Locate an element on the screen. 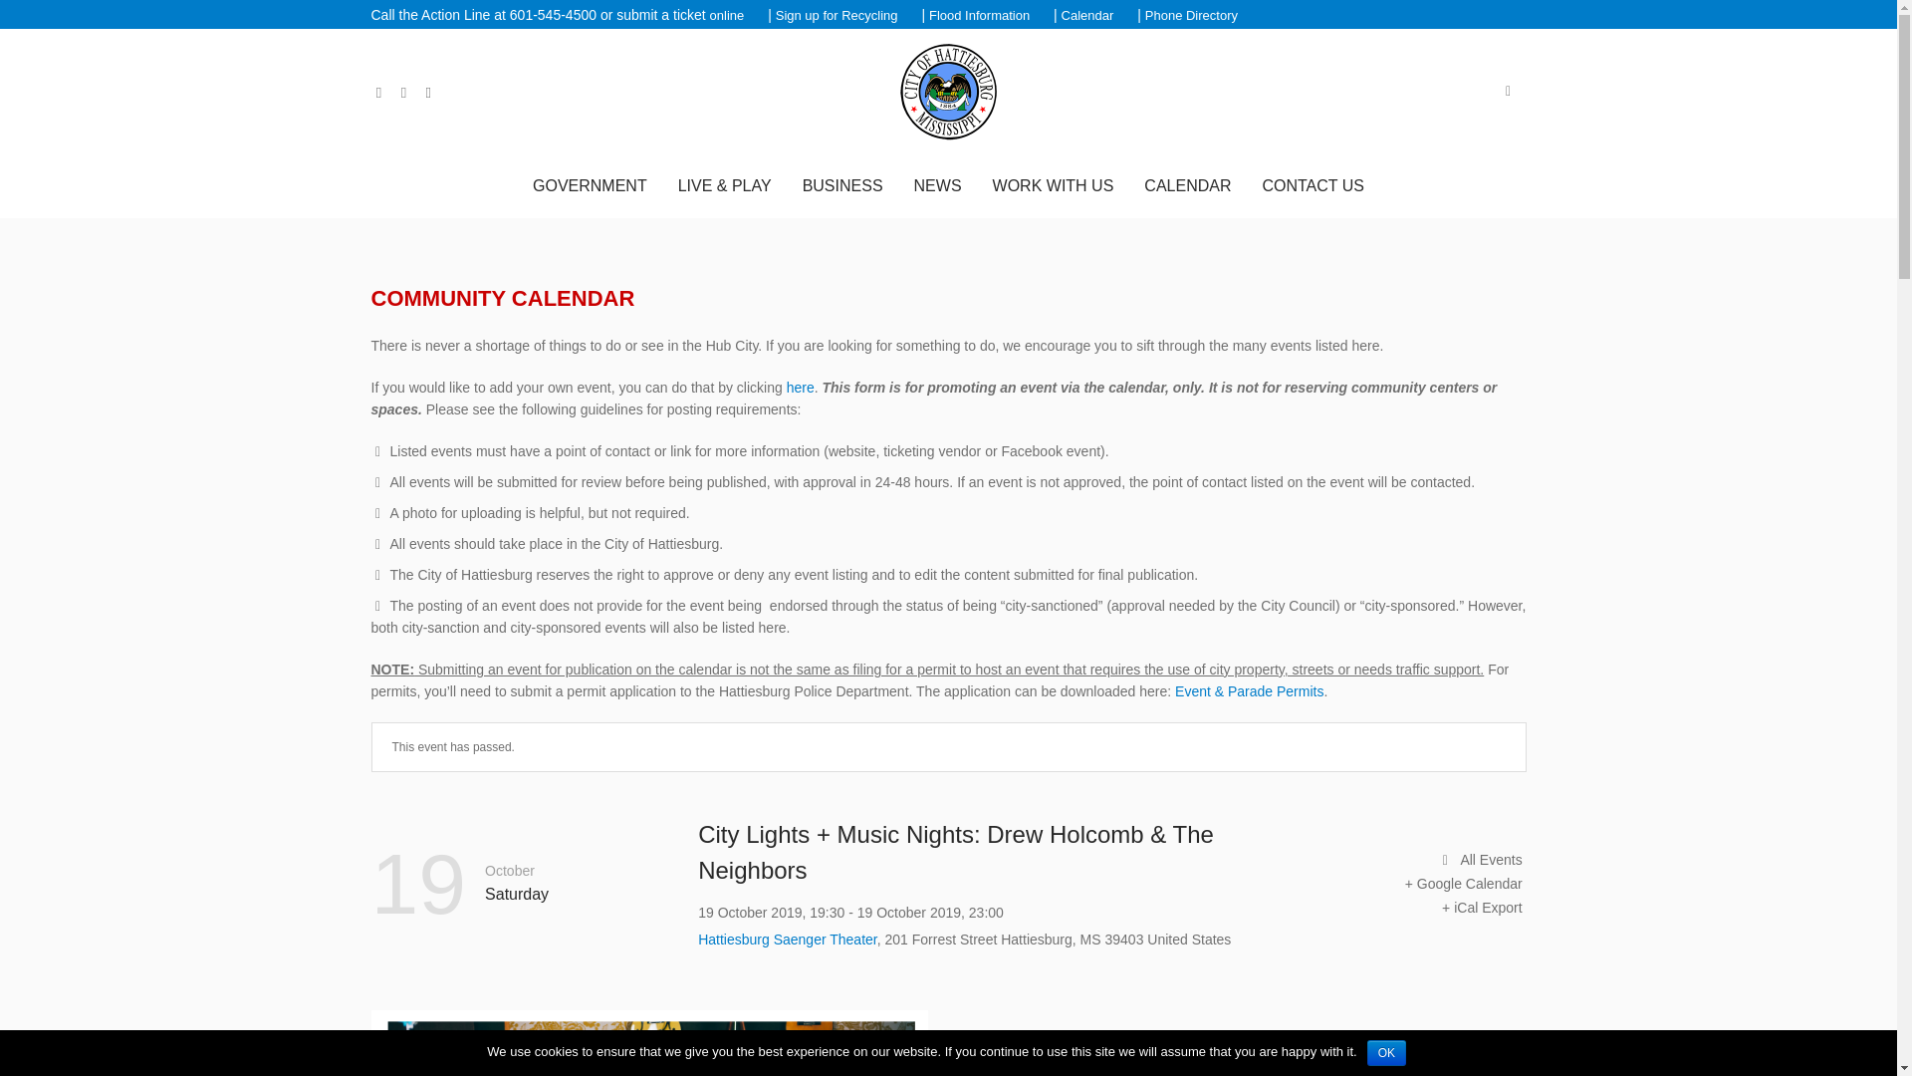 Image resolution: width=1912 pixels, height=1076 pixels. Sign up for Recycling is located at coordinates (836, 16).